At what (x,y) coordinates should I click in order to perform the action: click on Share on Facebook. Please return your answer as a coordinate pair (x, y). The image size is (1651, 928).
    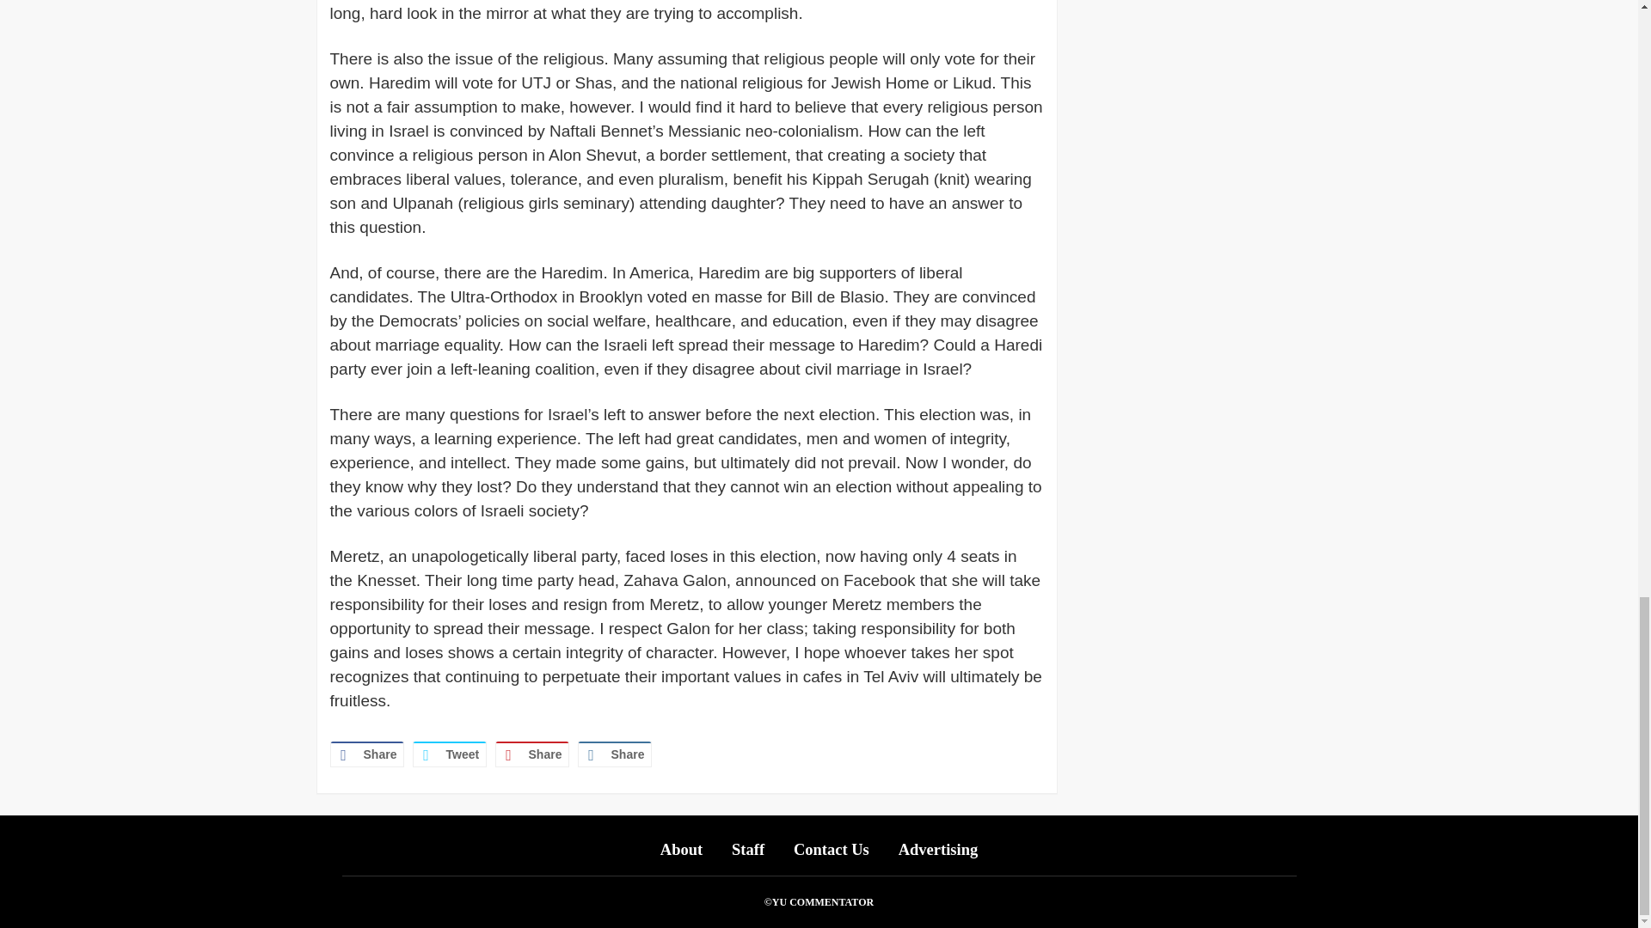
    Looking at the image, I should click on (367, 754).